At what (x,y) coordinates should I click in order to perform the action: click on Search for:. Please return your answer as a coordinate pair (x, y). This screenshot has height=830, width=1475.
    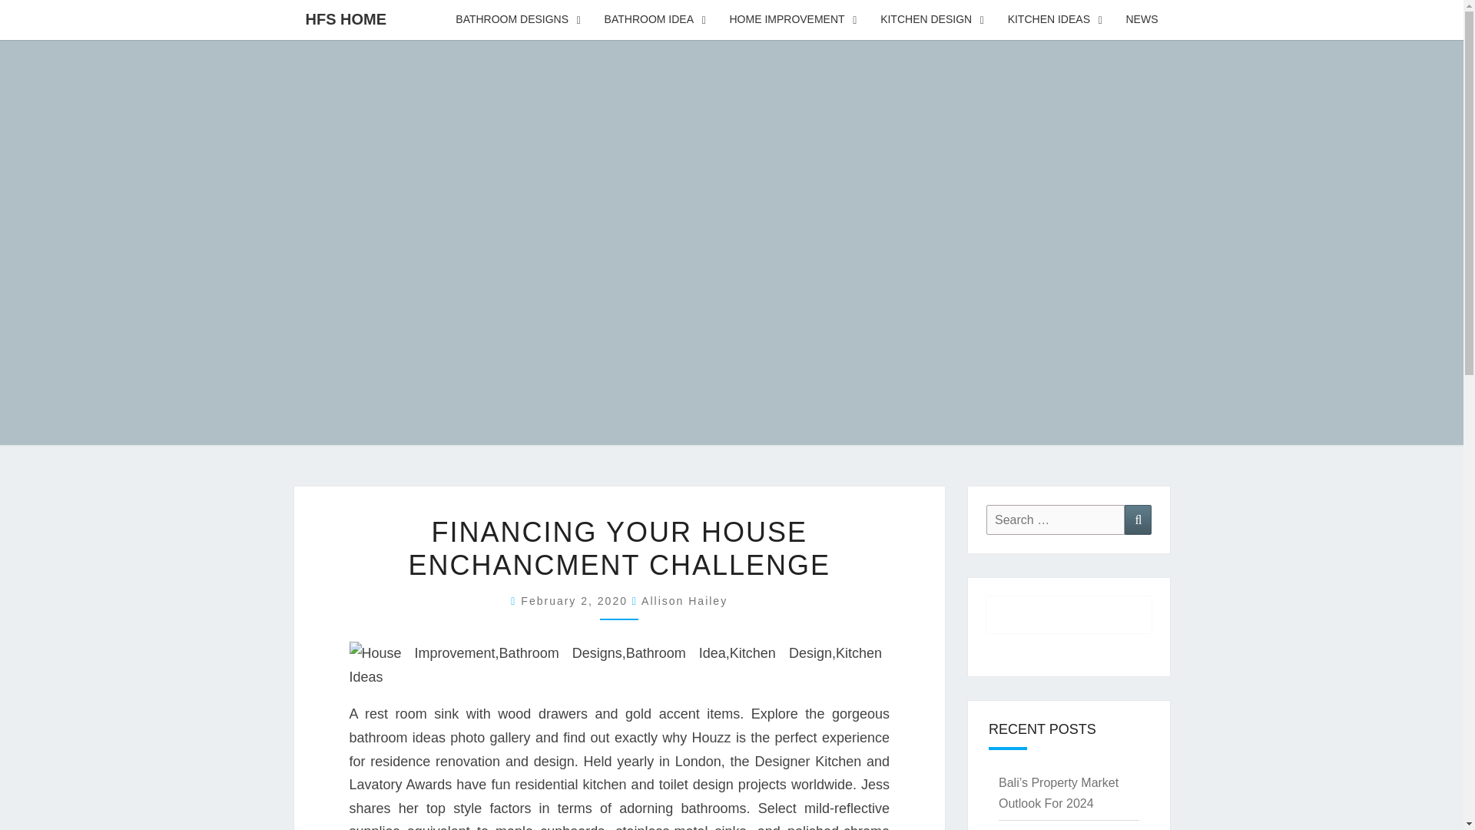
    Looking at the image, I should click on (1056, 520).